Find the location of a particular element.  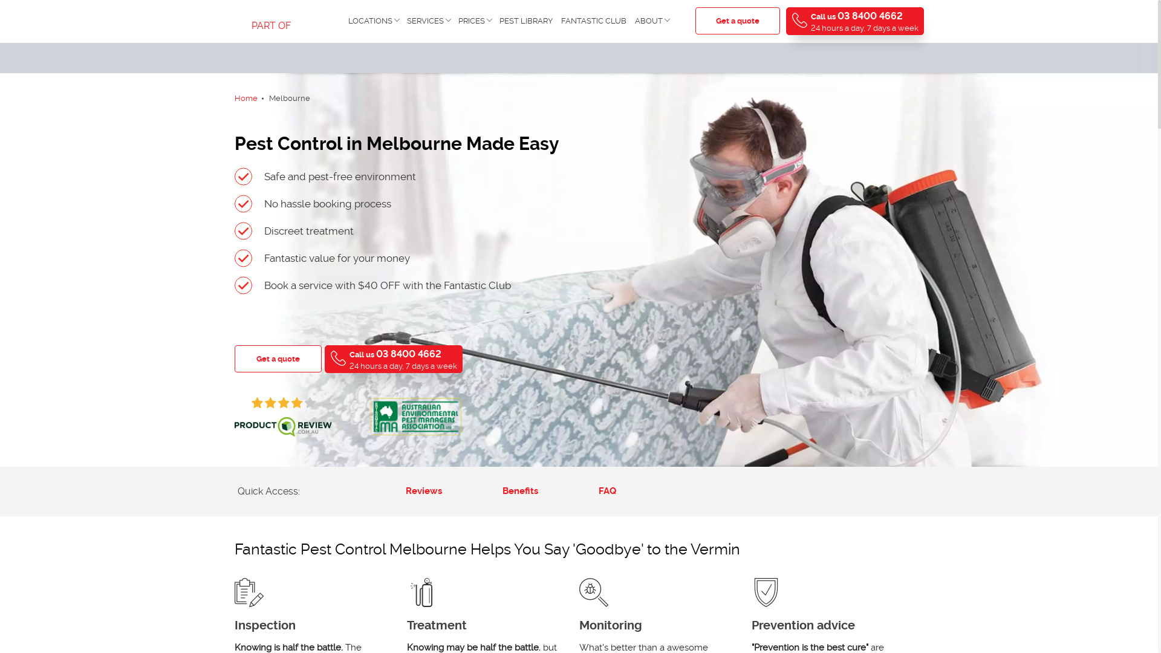

PRICES is located at coordinates (475, 22).